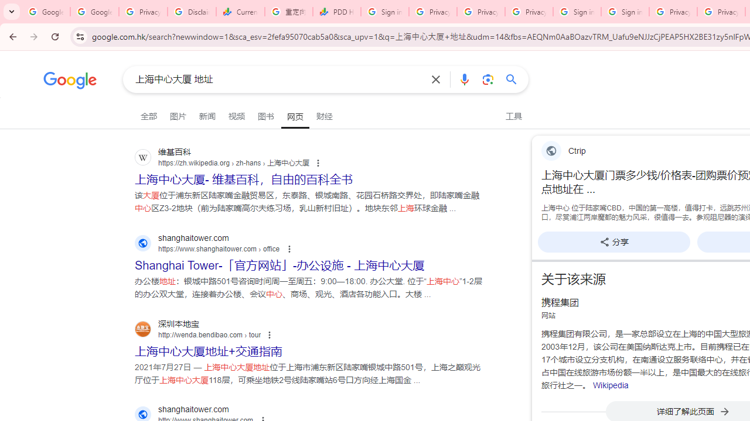  I want to click on PDD Holdings Inc - ADR (PDD) Price & News - Google Finance, so click(336, 12).